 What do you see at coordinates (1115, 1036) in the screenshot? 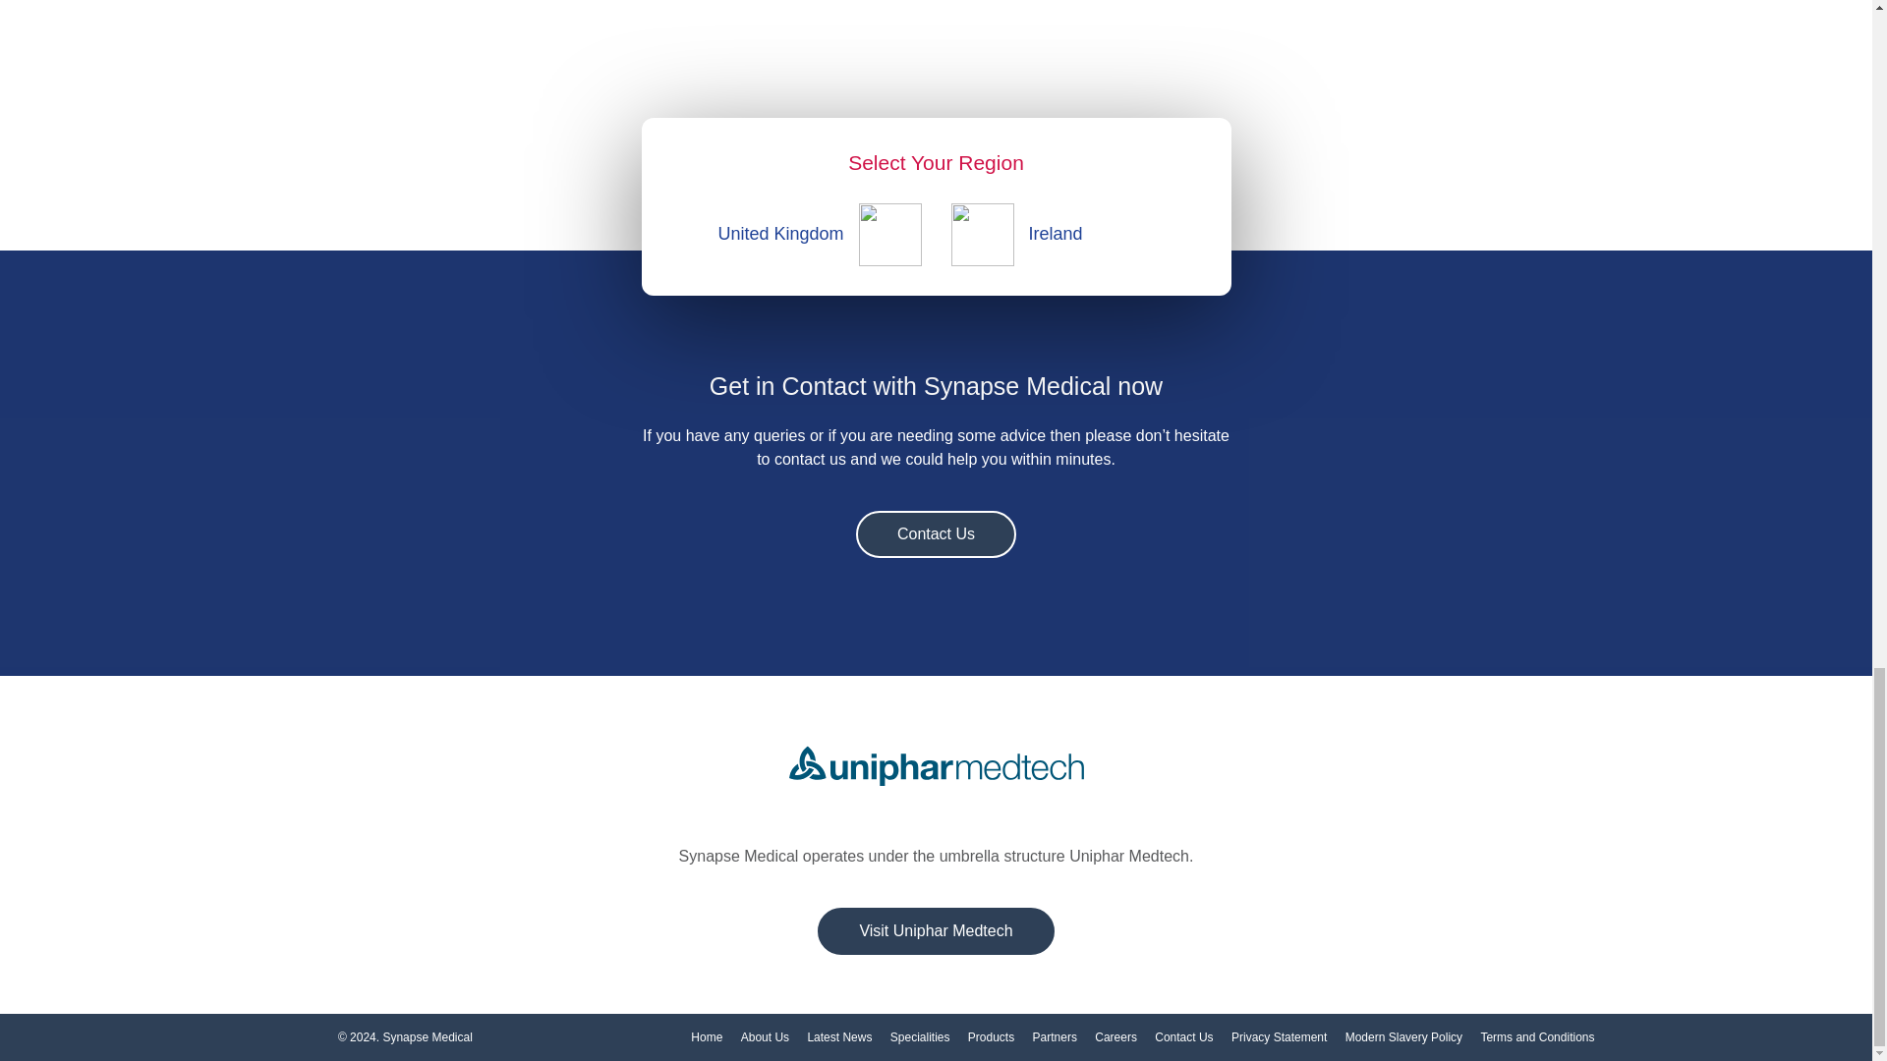
I see `Careers` at bounding box center [1115, 1036].